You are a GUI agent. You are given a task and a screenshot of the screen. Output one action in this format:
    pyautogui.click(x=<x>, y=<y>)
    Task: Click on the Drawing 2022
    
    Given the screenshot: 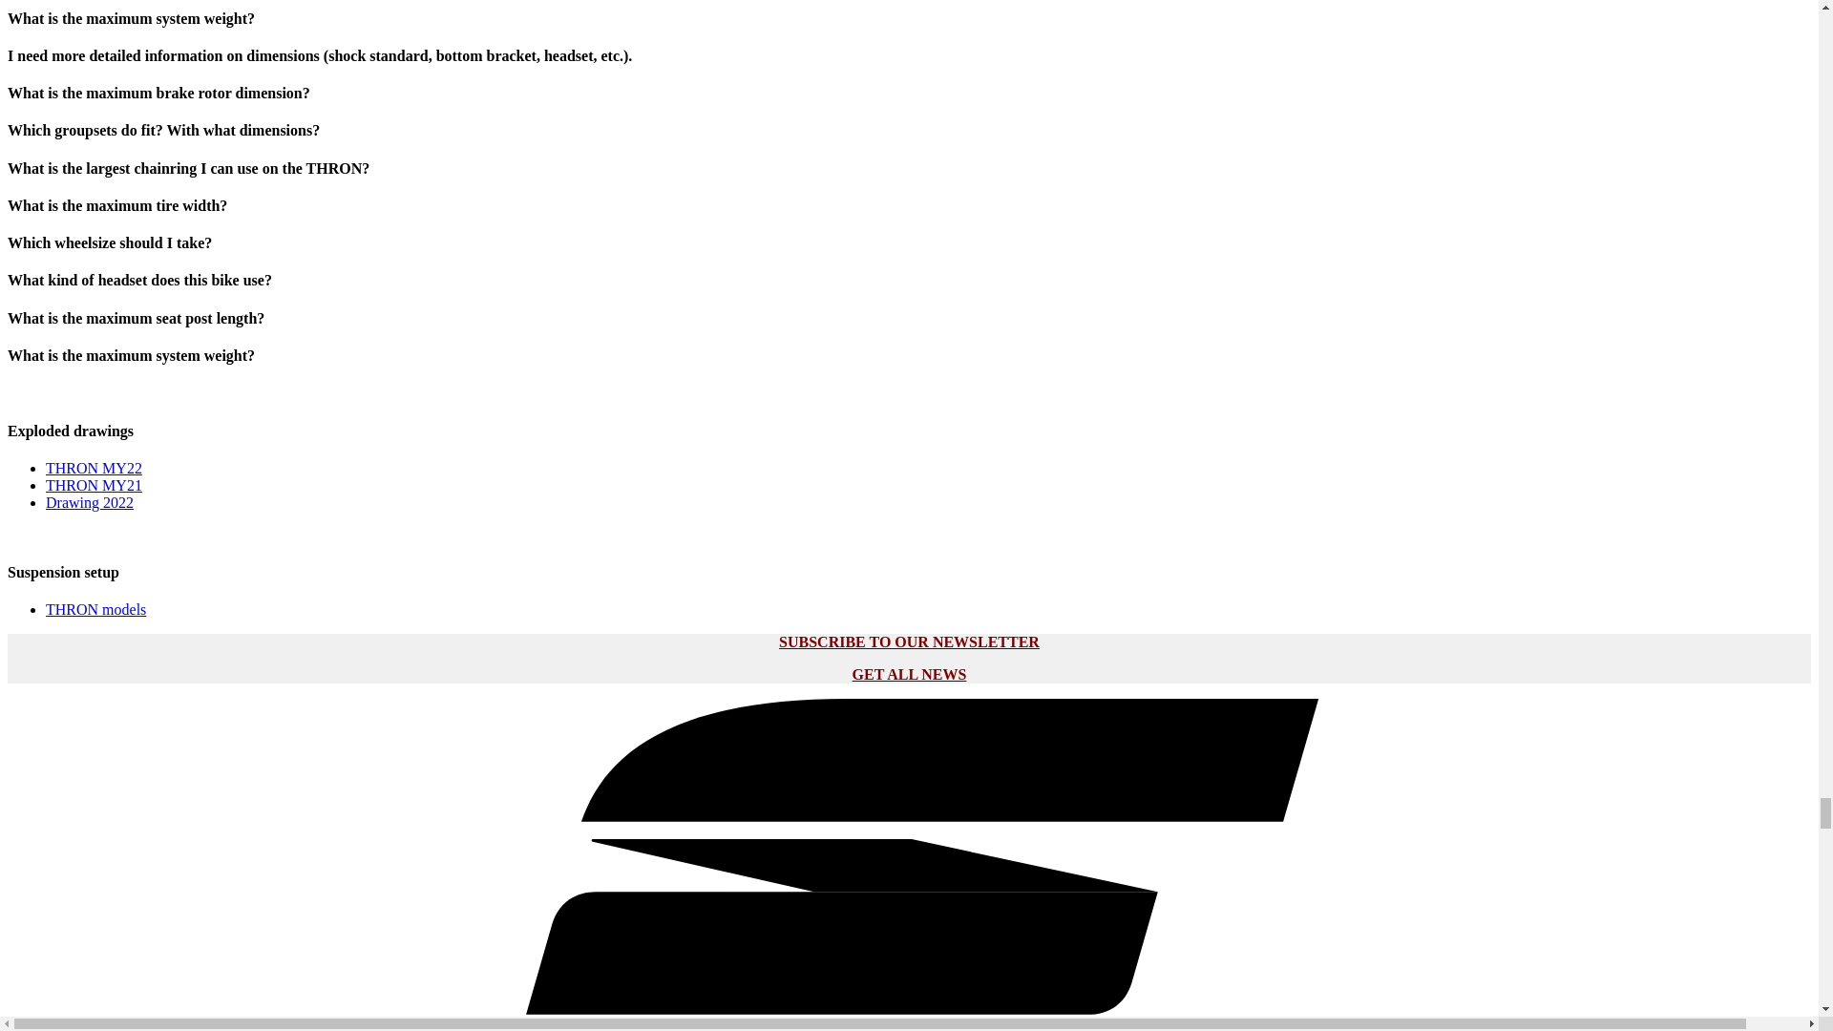 What is the action you would take?
    pyautogui.click(x=90, y=502)
    